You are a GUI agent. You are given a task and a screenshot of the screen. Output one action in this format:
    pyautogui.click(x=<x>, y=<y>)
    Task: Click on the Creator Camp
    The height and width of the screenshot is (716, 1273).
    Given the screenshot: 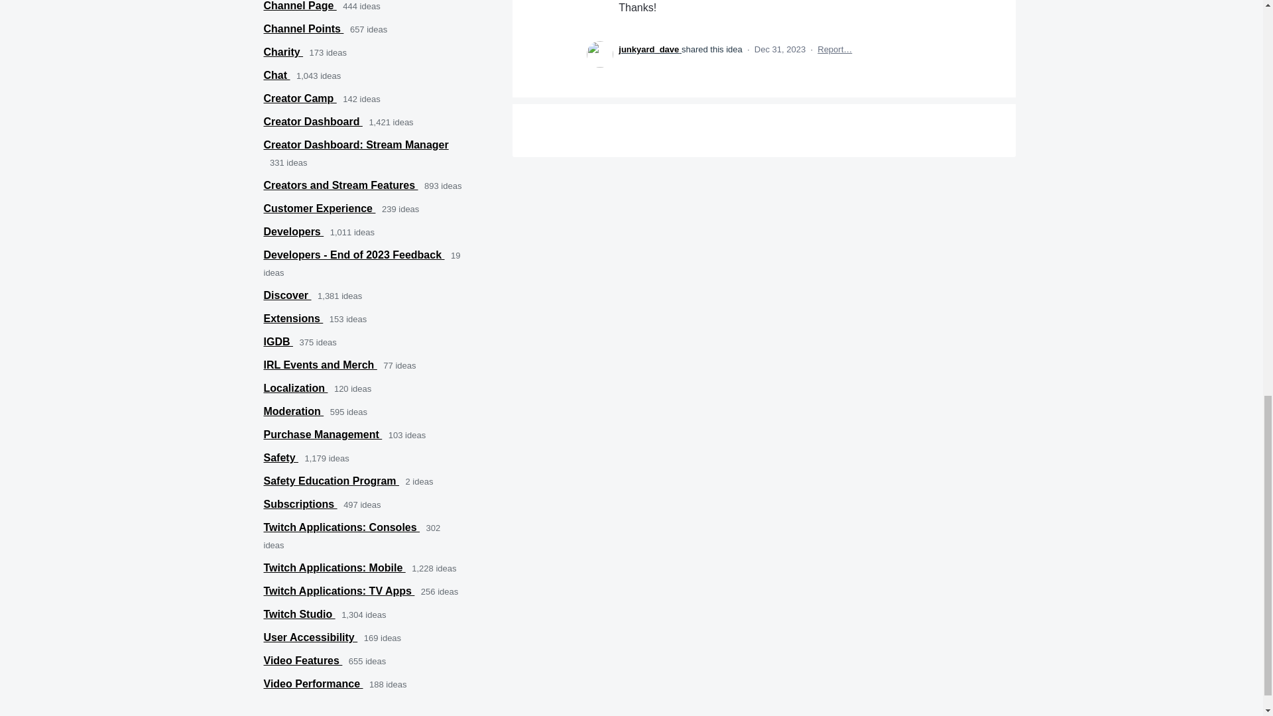 What is the action you would take?
    pyautogui.click(x=300, y=98)
    